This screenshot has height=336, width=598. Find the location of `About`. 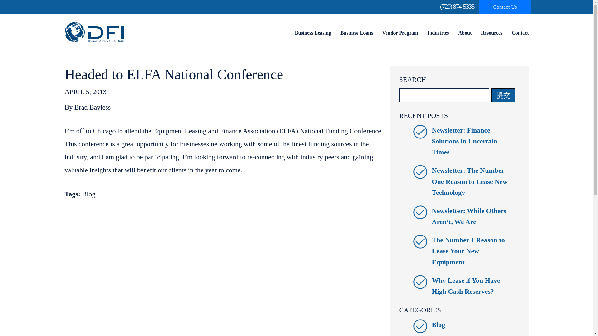

About is located at coordinates (465, 33).